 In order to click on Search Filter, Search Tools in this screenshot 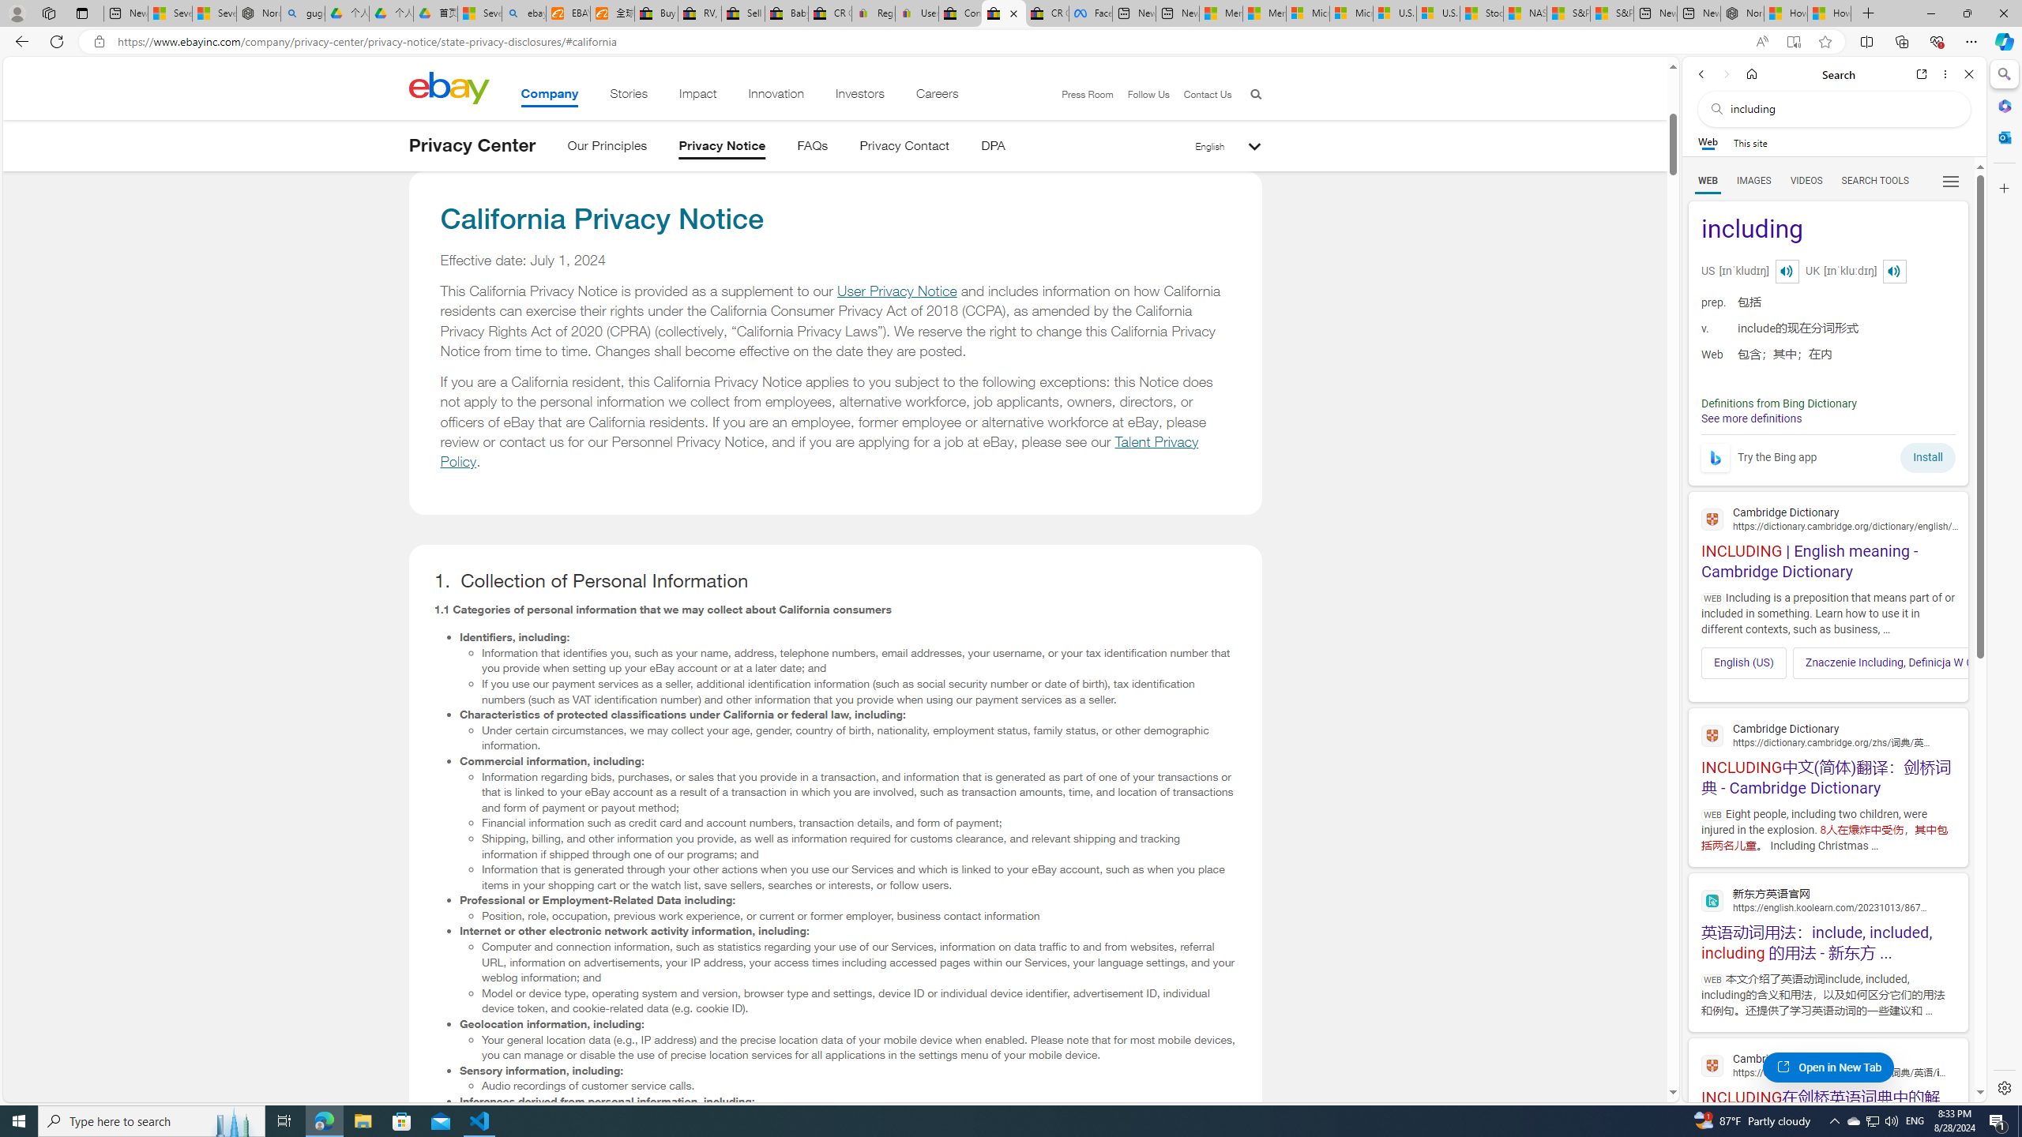, I will do `click(1875, 180)`.